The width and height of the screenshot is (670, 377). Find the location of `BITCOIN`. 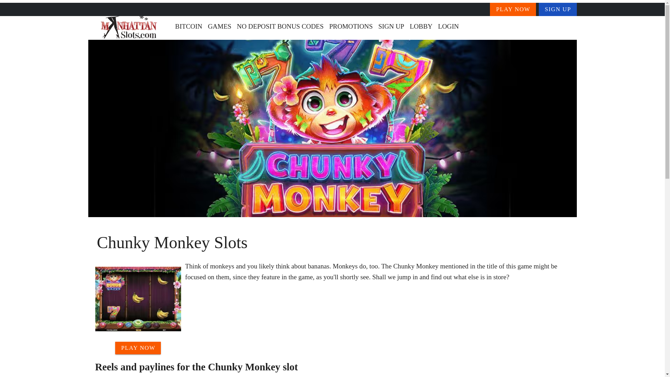

BITCOIN is located at coordinates (188, 27).